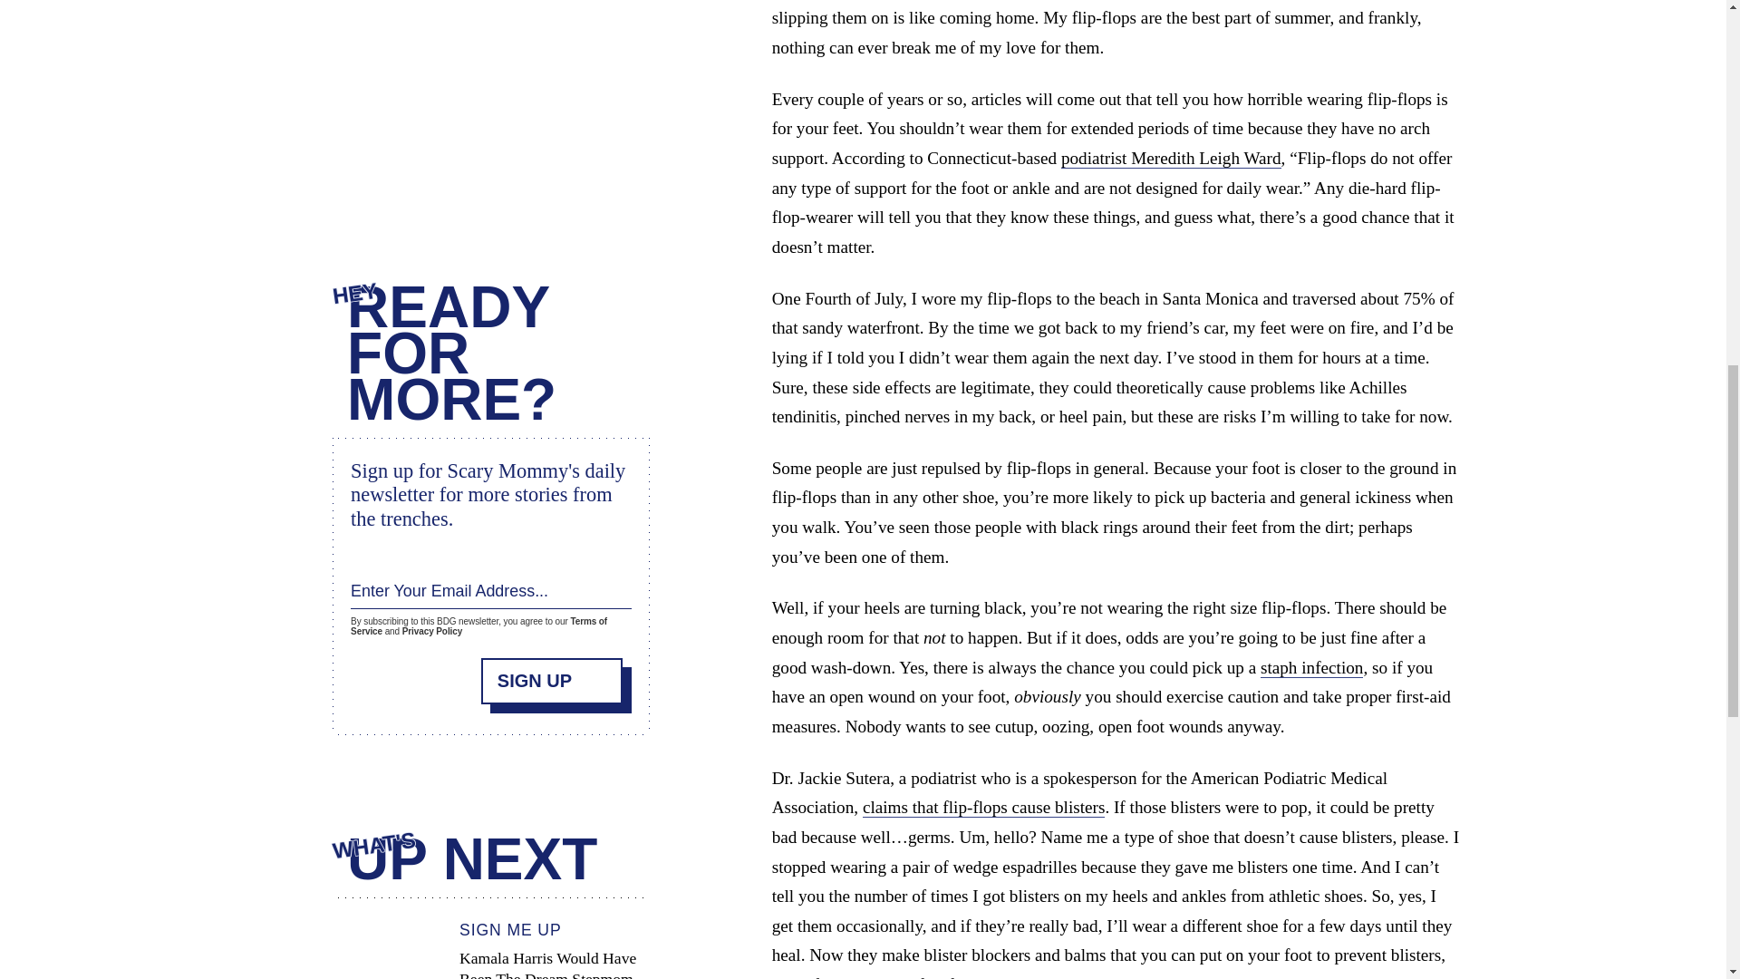 This screenshot has width=1740, height=979. What do you see at coordinates (1312, 667) in the screenshot?
I see `staph infection` at bounding box center [1312, 667].